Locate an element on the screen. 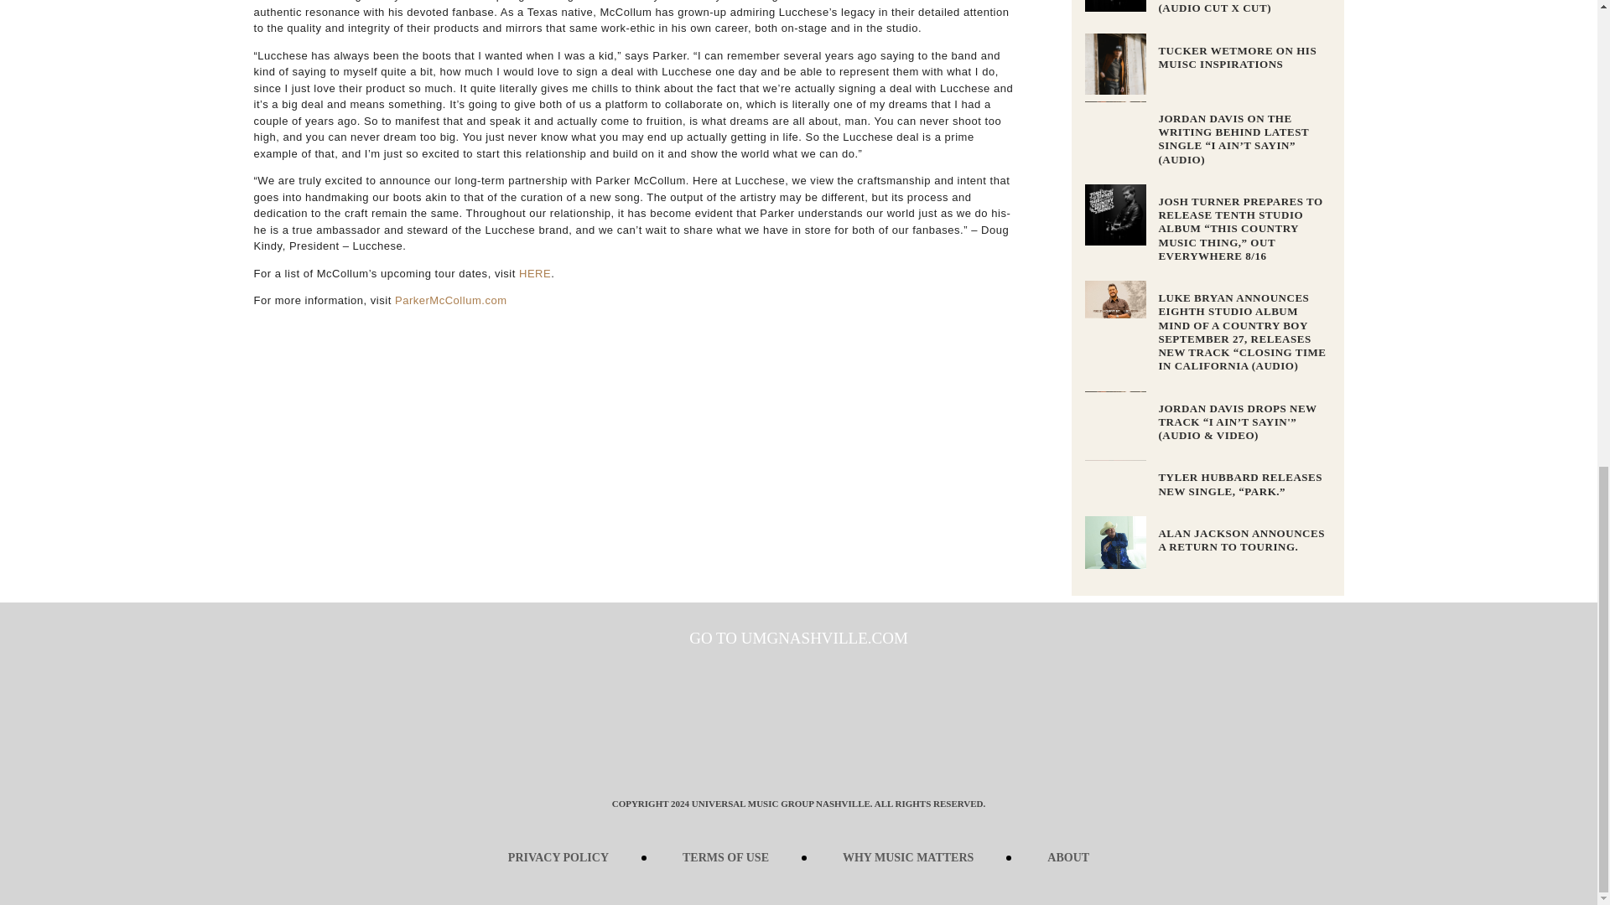 This screenshot has width=1610, height=905. WHY MUSIC MATTERS is located at coordinates (908, 858).